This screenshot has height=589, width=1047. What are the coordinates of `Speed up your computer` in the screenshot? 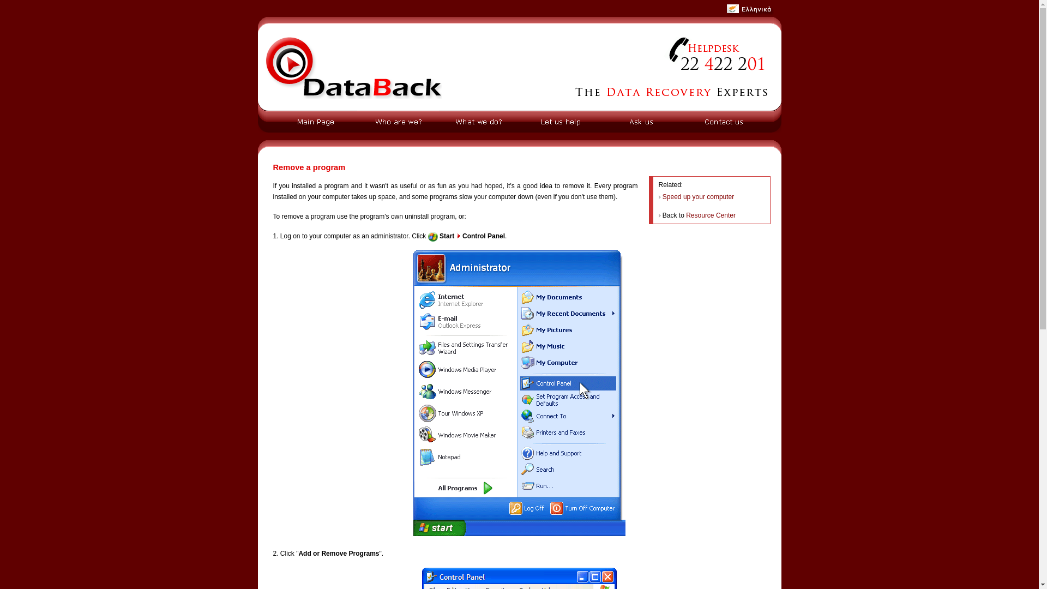 It's located at (698, 197).